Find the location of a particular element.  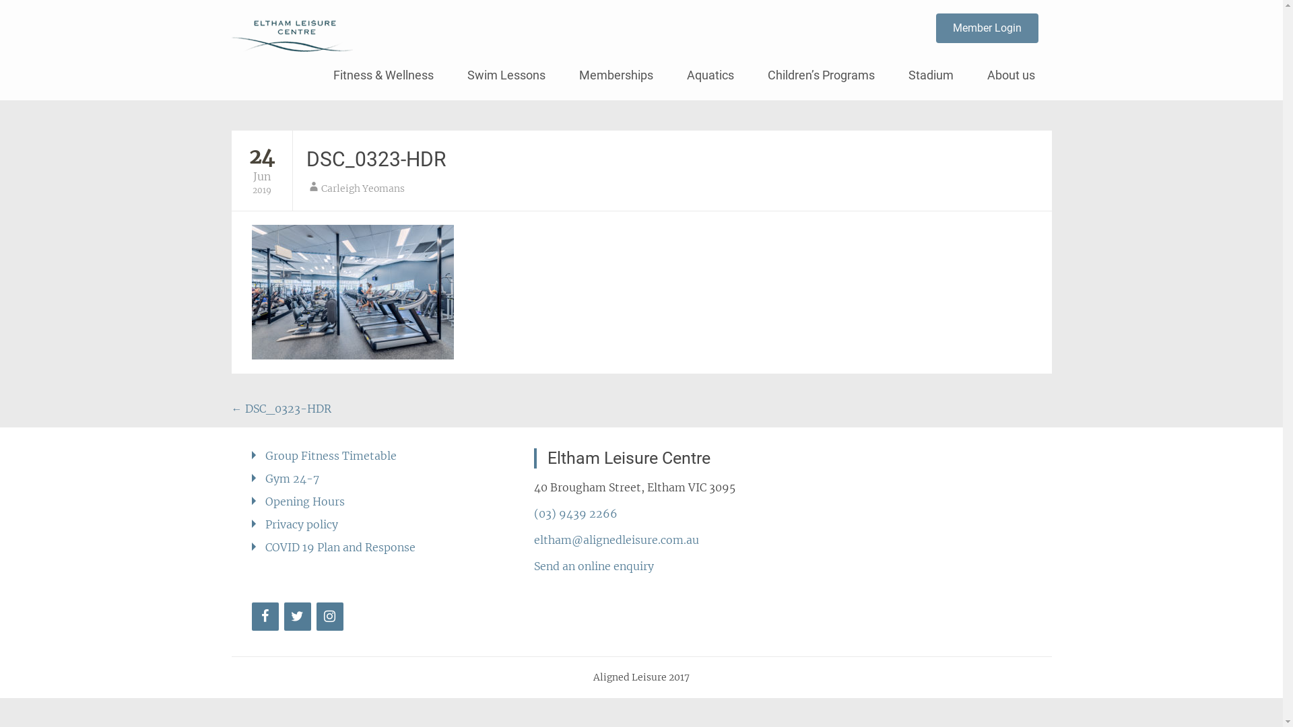

Skip to content is located at coordinates (333, 57).